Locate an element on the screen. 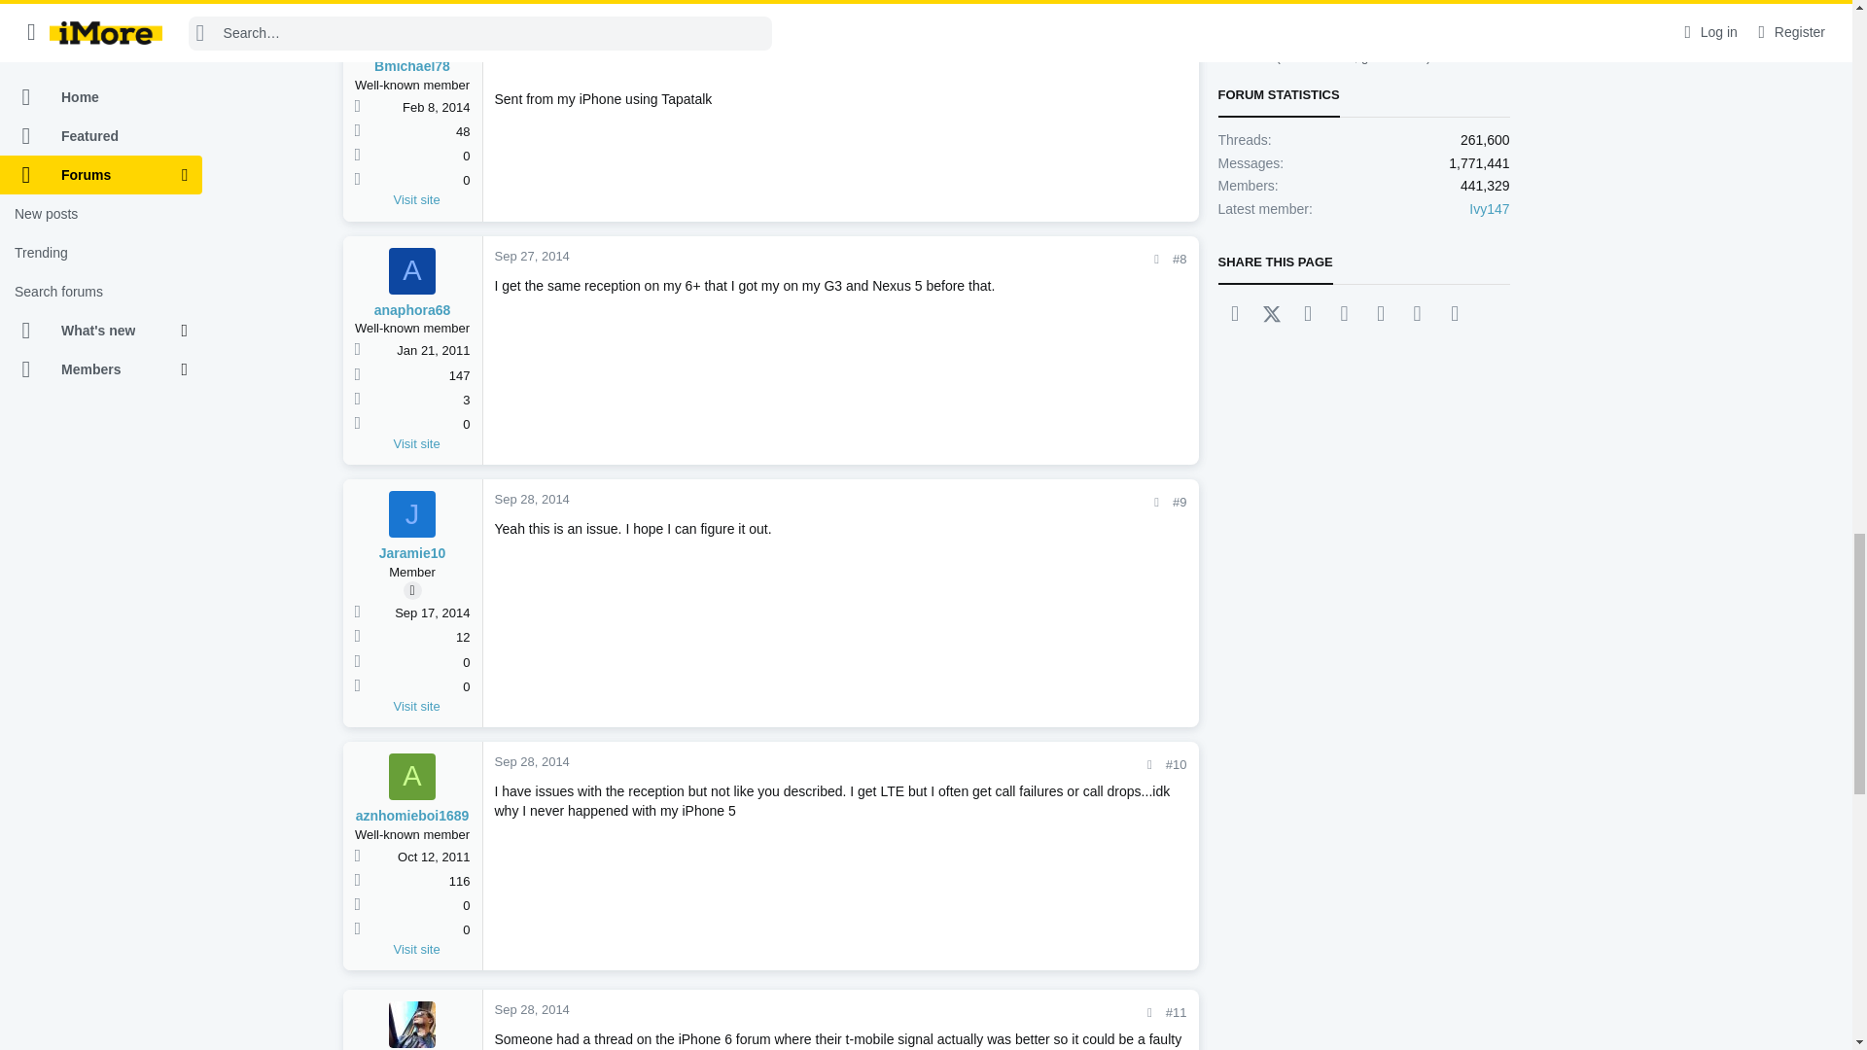 This screenshot has width=1867, height=1050. Sep 28, 2014 at 6:18 AM is located at coordinates (531, 761).